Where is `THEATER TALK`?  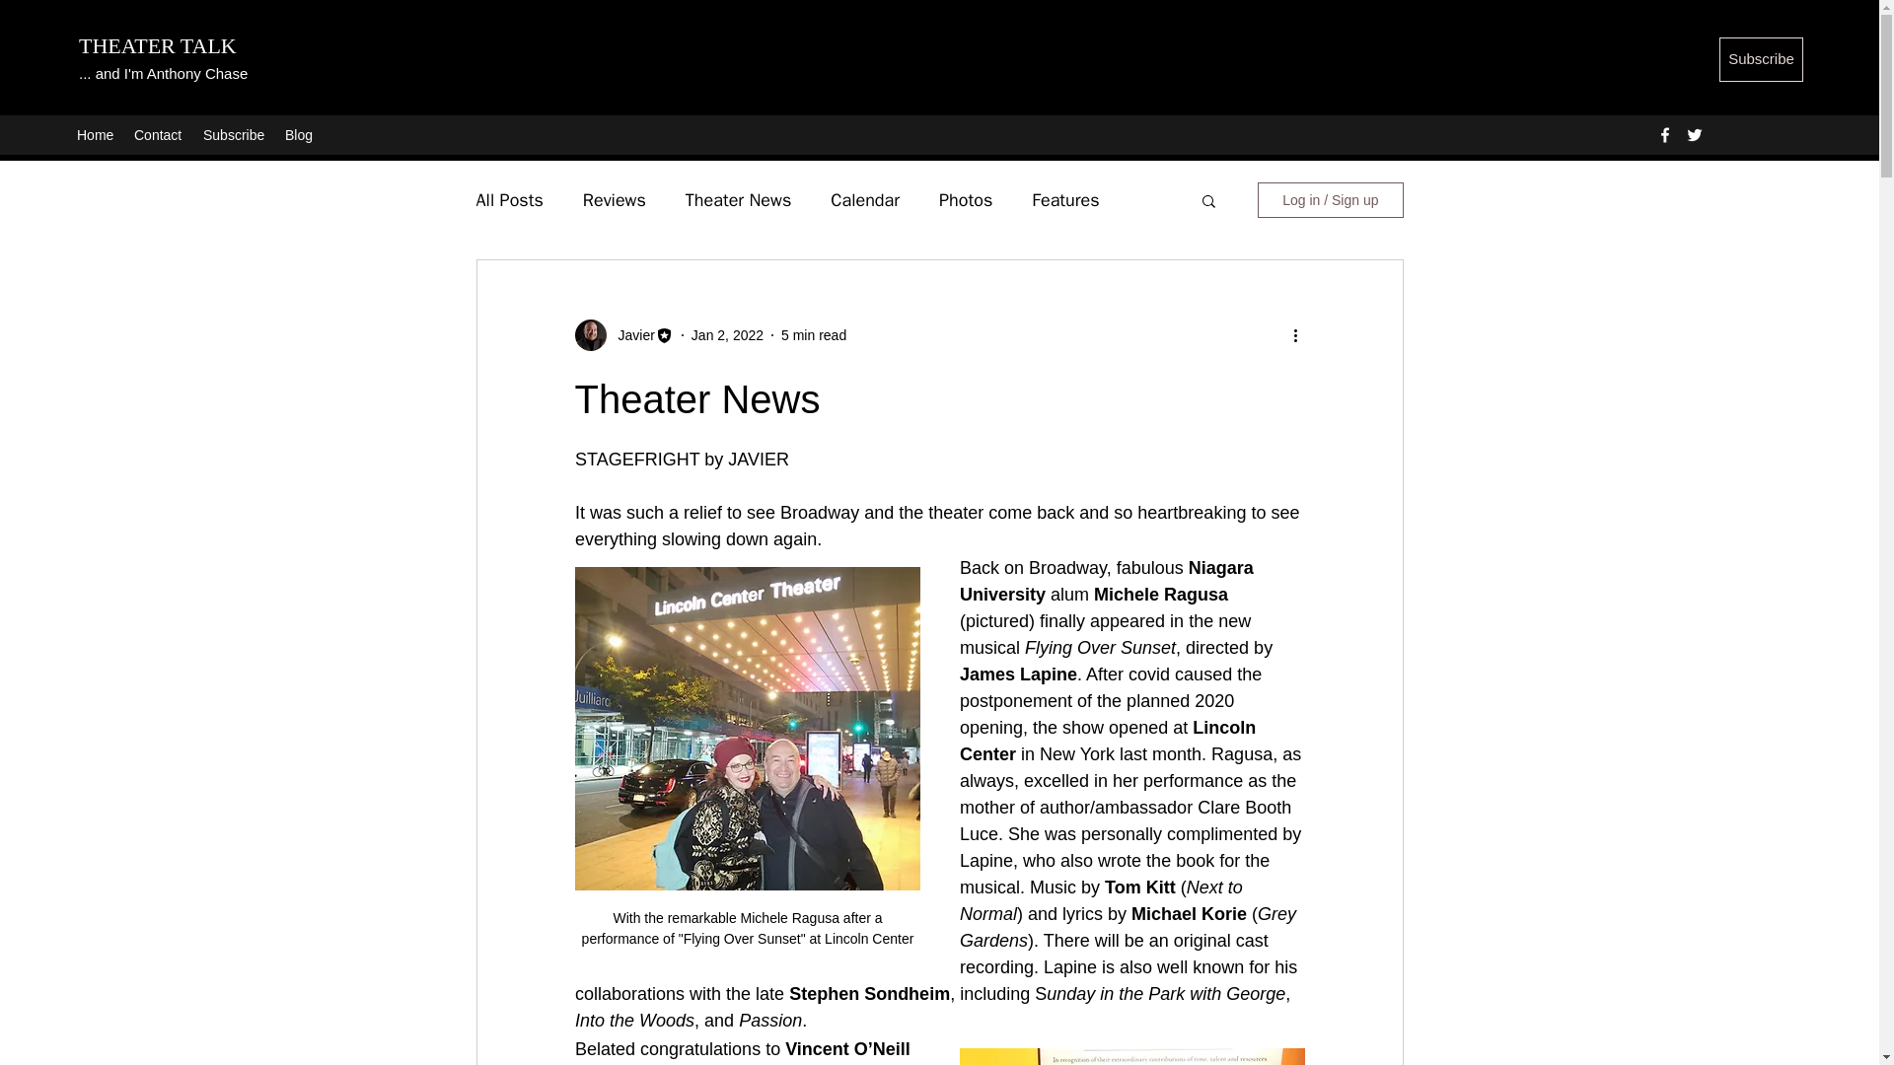 THEATER TALK is located at coordinates (158, 45).